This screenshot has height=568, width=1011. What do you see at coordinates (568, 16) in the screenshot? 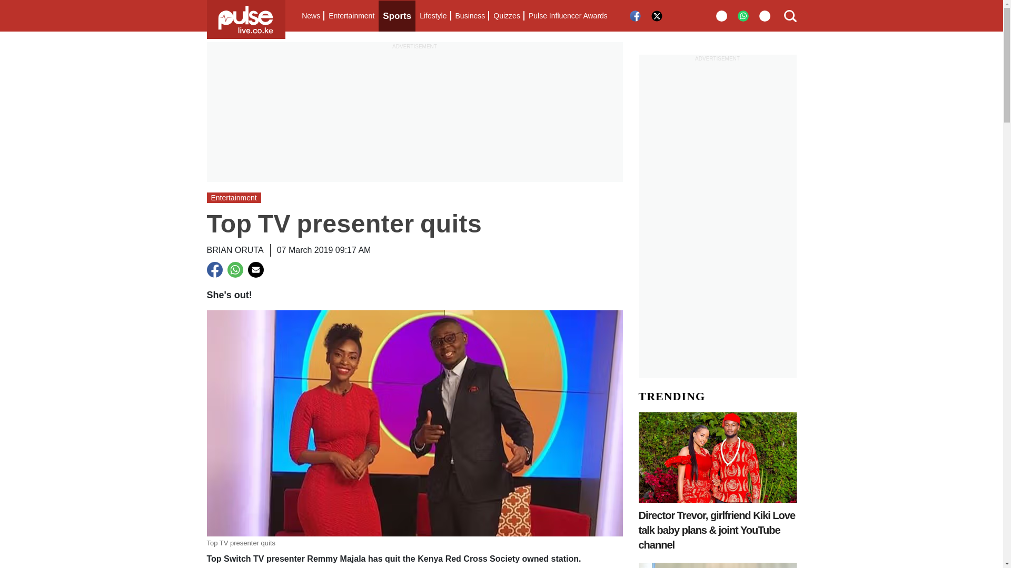
I see `Pulse Influencer Awards` at bounding box center [568, 16].